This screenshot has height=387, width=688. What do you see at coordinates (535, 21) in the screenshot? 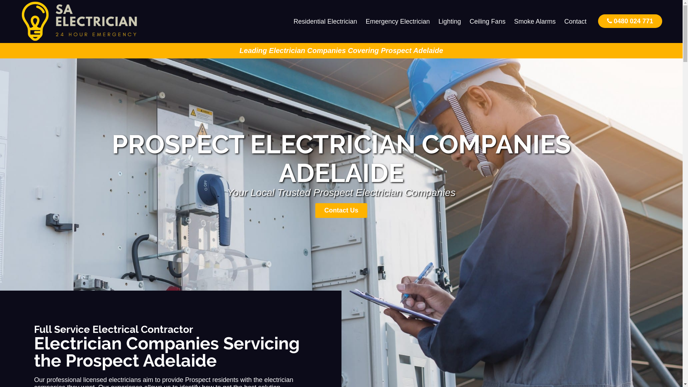
I see `Smoke Alarms` at bounding box center [535, 21].